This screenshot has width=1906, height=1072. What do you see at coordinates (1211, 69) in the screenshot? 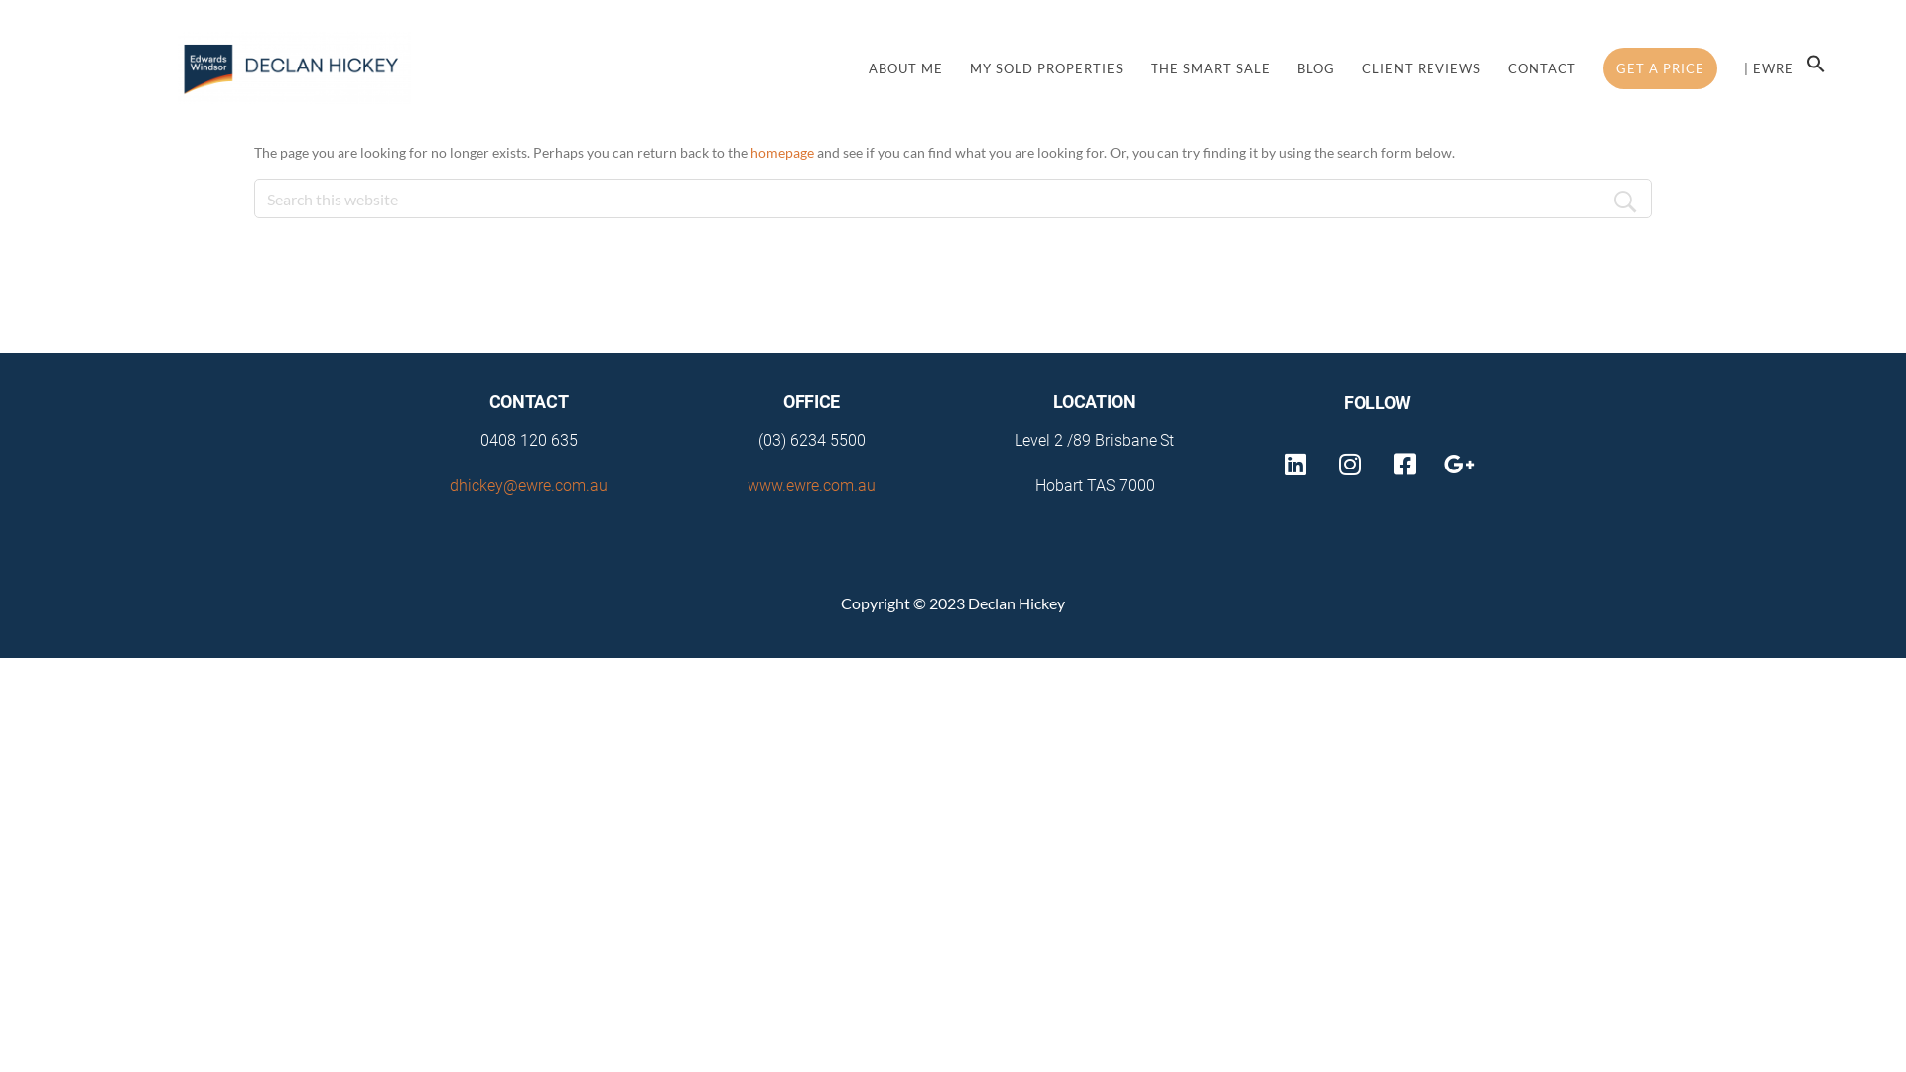
I see `THE SMART SALE` at bounding box center [1211, 69].